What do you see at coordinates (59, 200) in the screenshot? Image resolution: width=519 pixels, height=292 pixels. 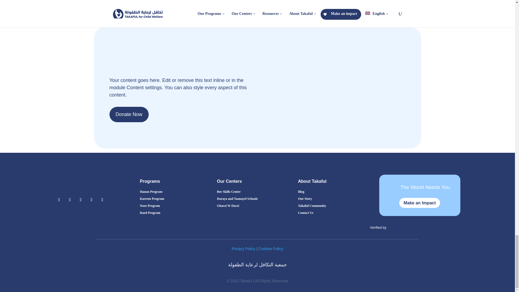 I see `Follow on Facebook` at bounding box center [59, 200].